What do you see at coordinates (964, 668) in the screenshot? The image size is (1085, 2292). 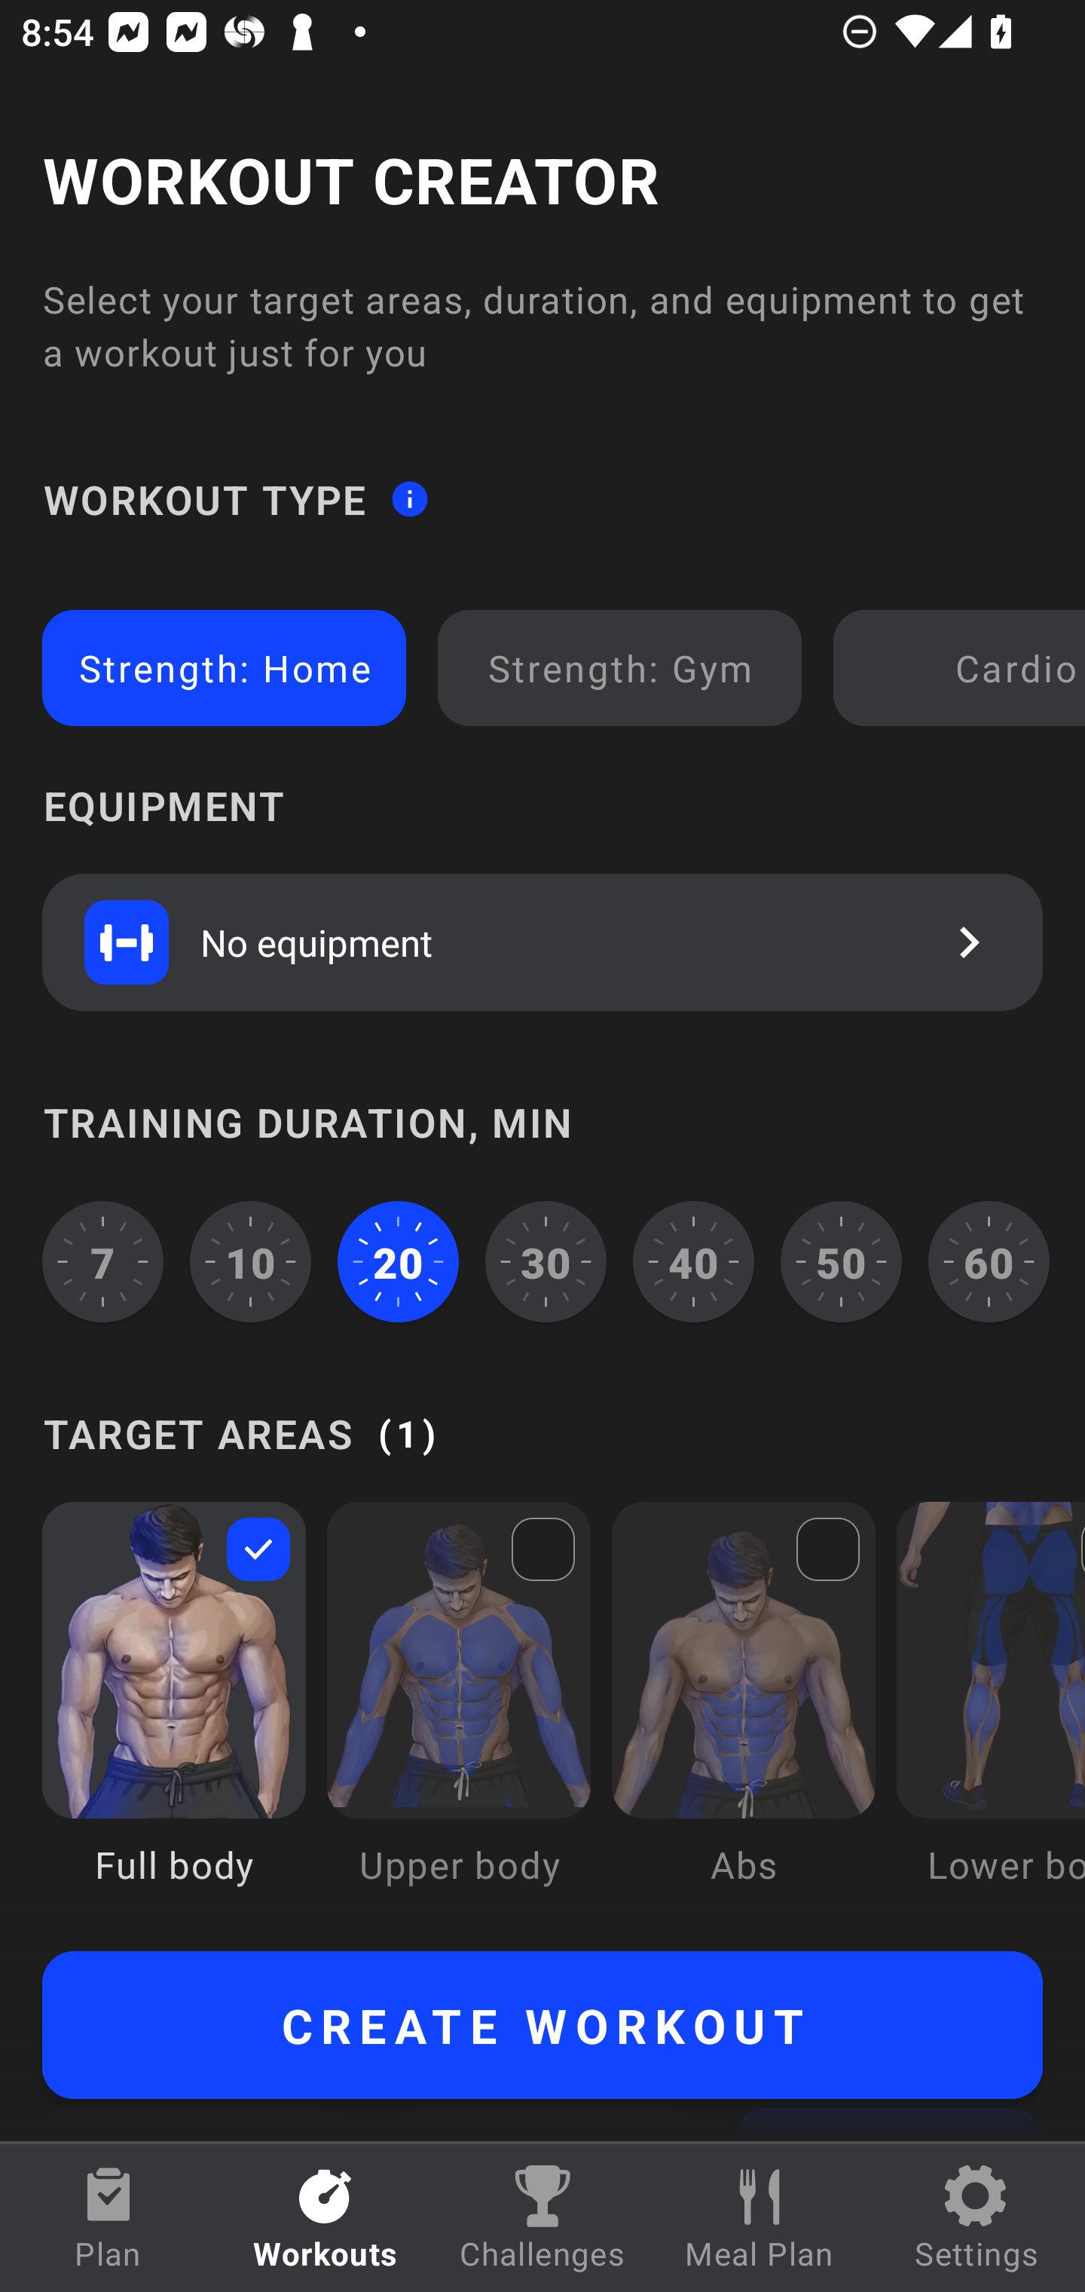 I see `Cardio` at bounding box center [964, 668].